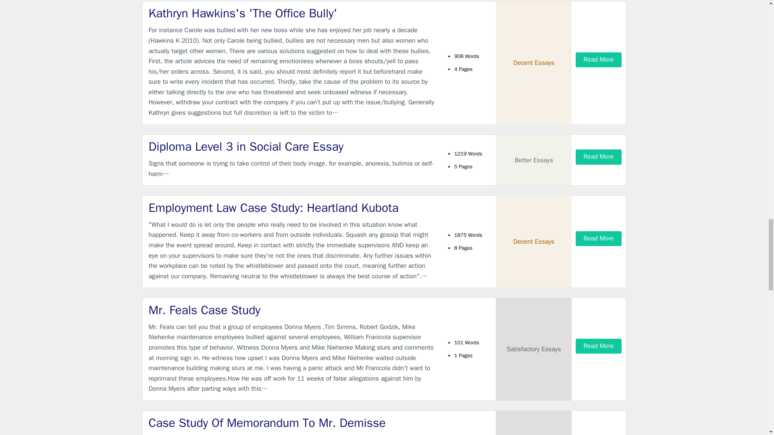  I want to click on Read More, so click(598, 157).